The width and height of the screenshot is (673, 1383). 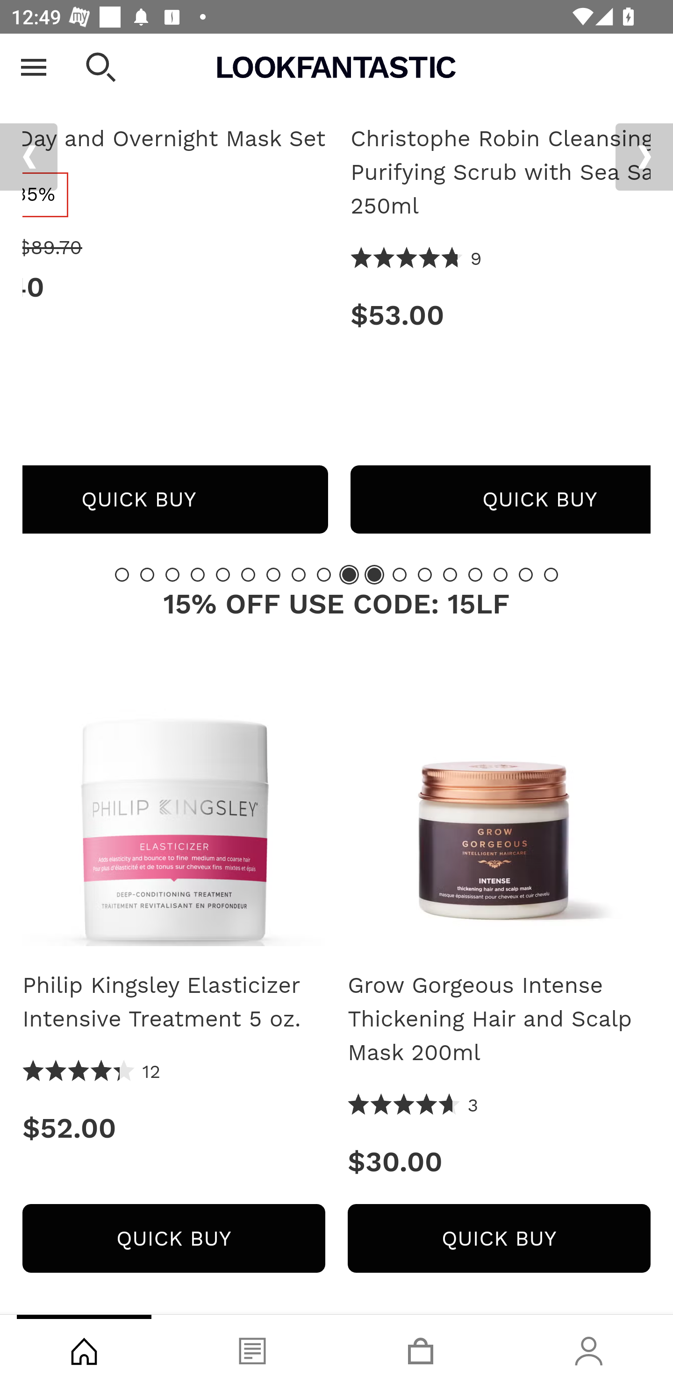 I want to click on 4.33 Stars 12 Reviews, so click(x=92, y=1072).